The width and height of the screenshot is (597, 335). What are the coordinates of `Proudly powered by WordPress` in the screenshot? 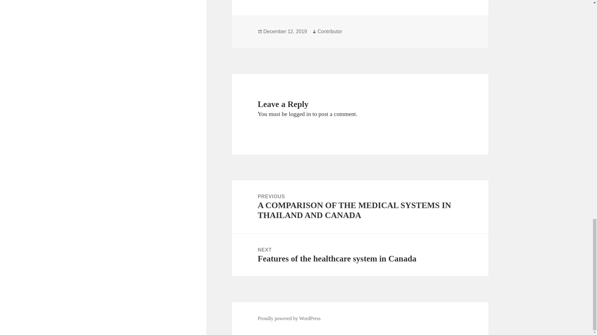 It's located at (289, 318).